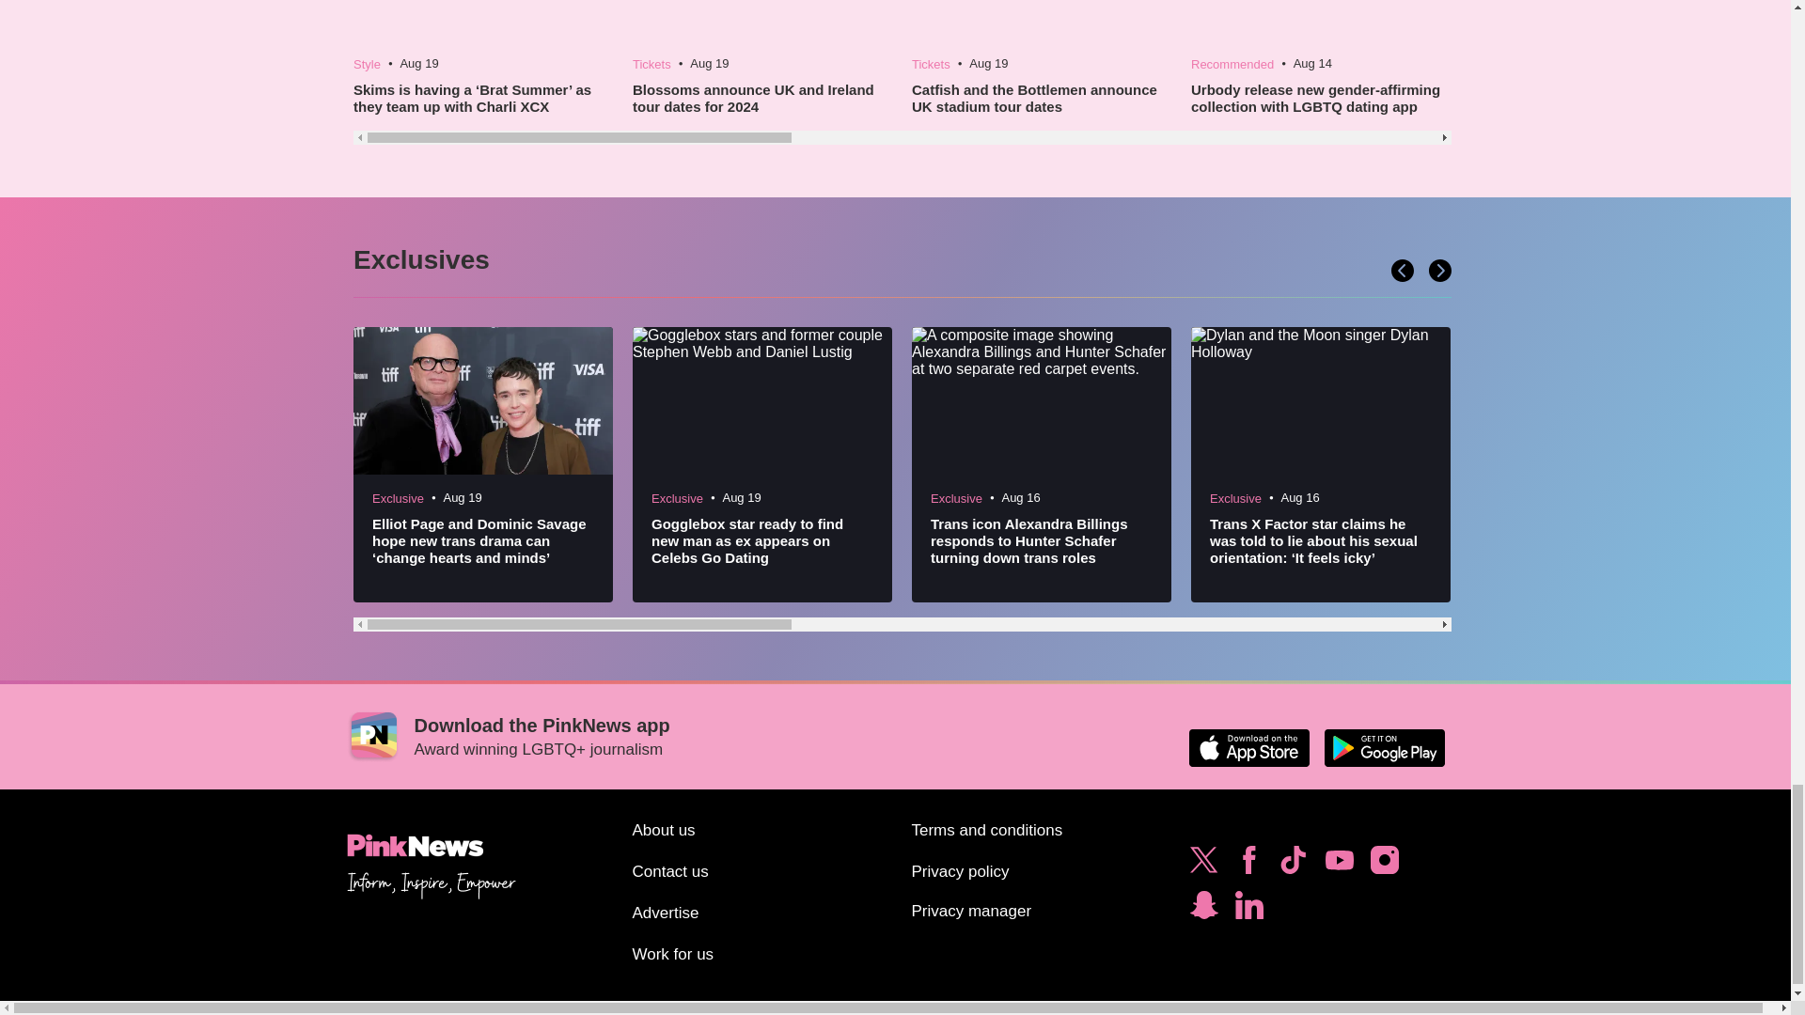 The width and height of the screenshot is (1805, 1015). Describe the element at coordinates (1384, 748) in the screenshot. I see `Download the PinkNews app on Google Play` at that location.